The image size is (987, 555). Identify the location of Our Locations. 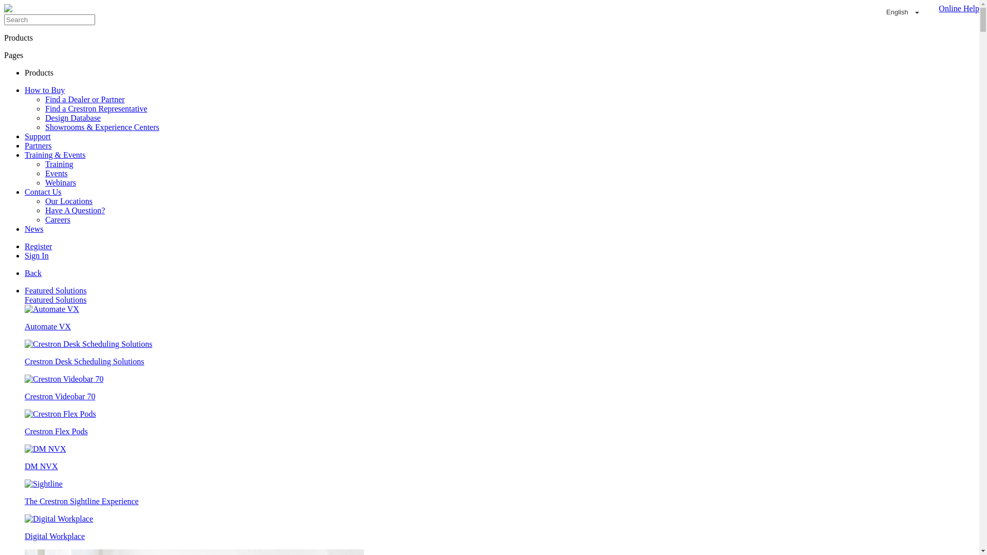
(69, 201).